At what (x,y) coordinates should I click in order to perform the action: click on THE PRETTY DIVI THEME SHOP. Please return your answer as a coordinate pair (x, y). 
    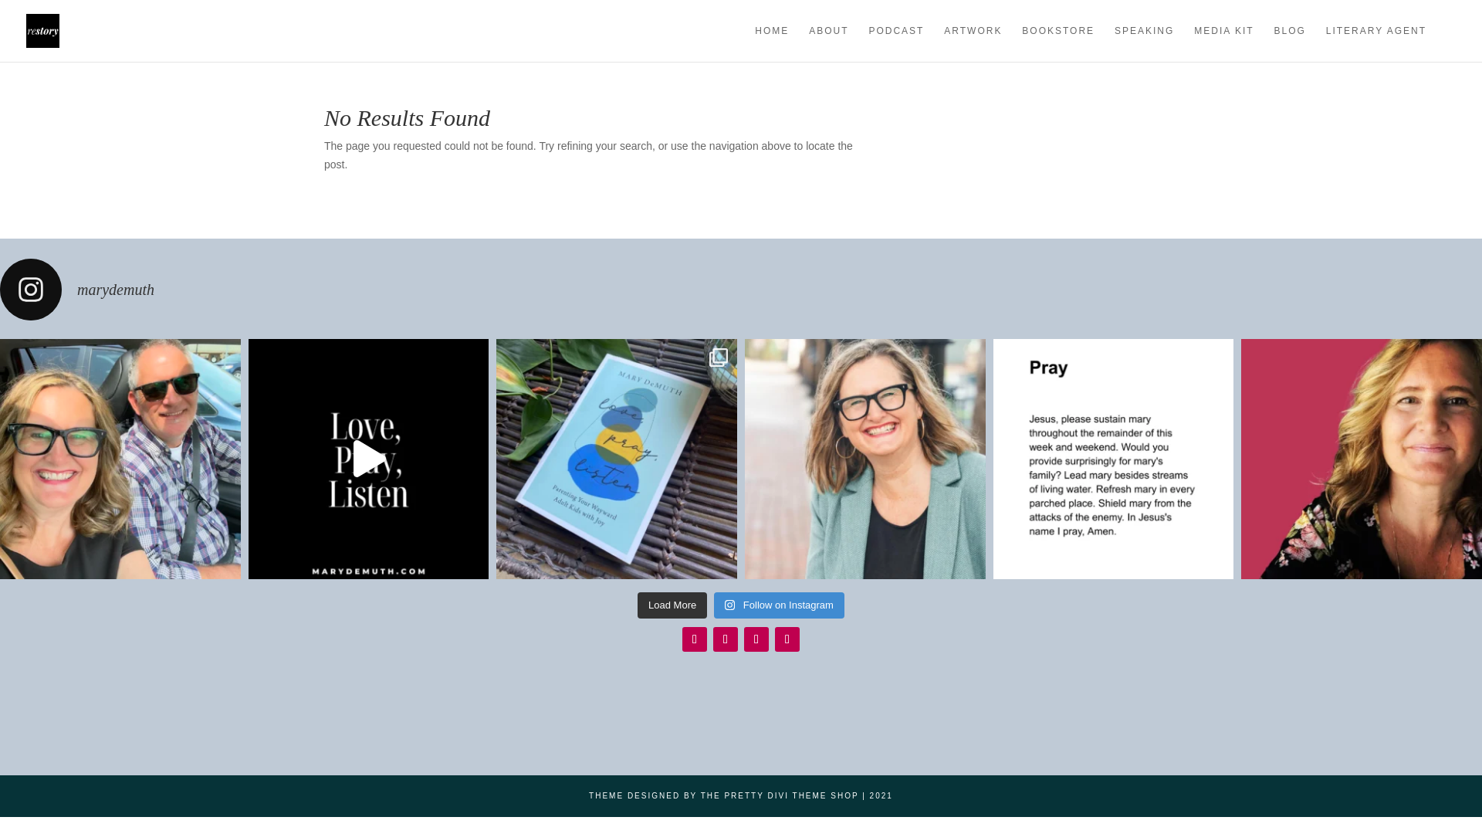
    Looking at the image, I should click on (780, 795).